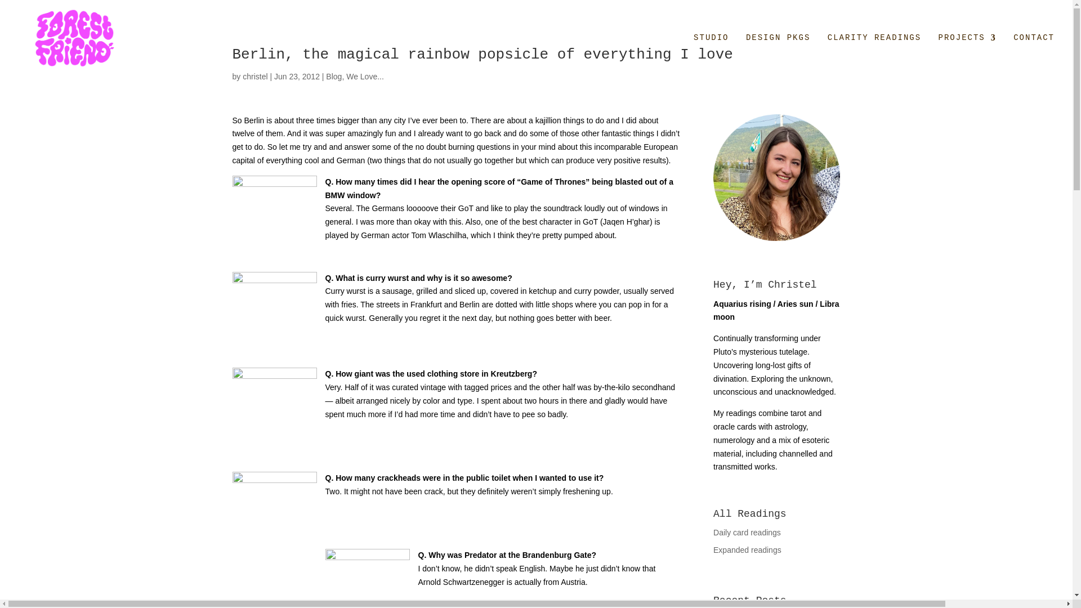 The image size is (1081, 608). I want to click on Blog, so click(333, 77).